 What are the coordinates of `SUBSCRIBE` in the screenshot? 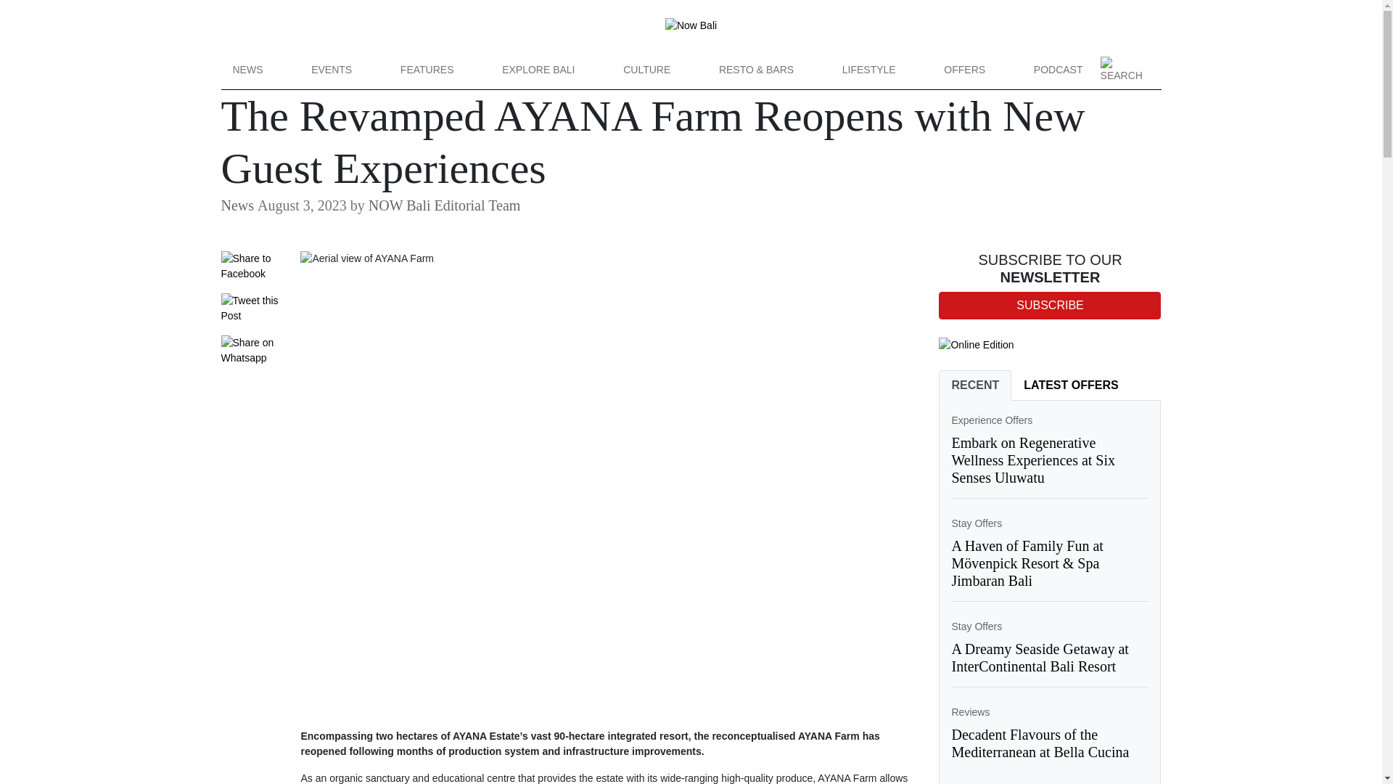 It's located at (1049, 305).